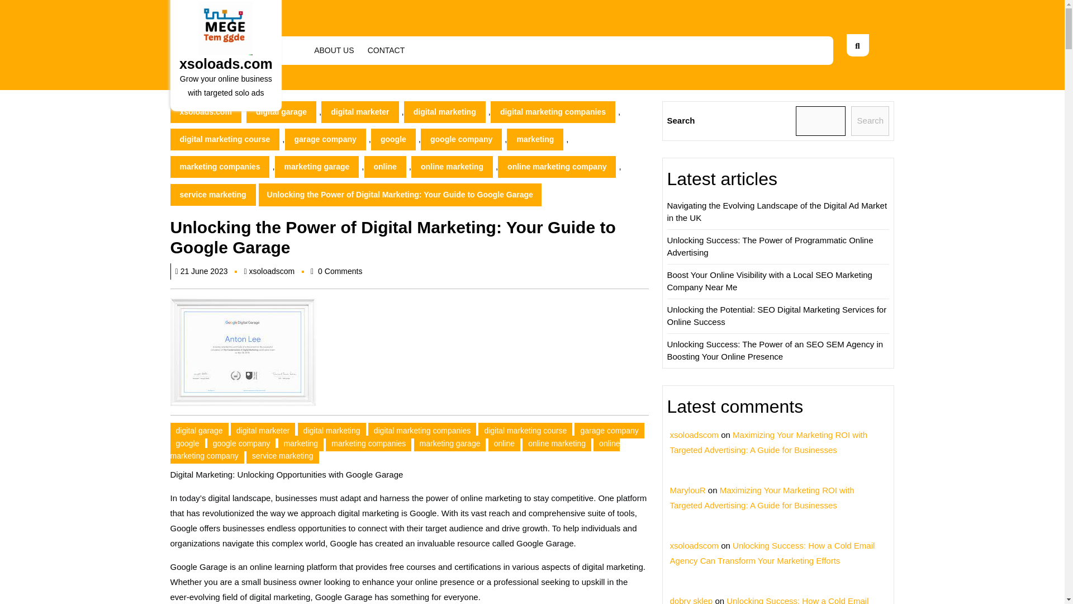 This screenshot has height=604, width=1073. I want to click on marketing companies, so click(219, 167).